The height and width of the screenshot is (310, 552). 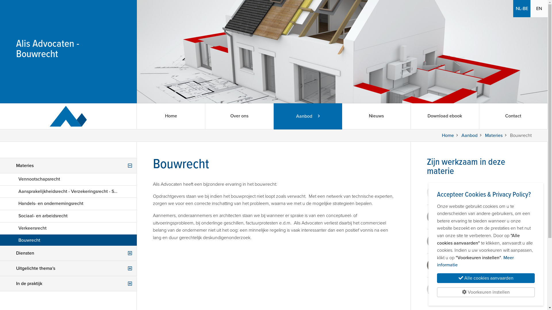 I want to click on Stuur e-mail, so click(x=461, y=293).